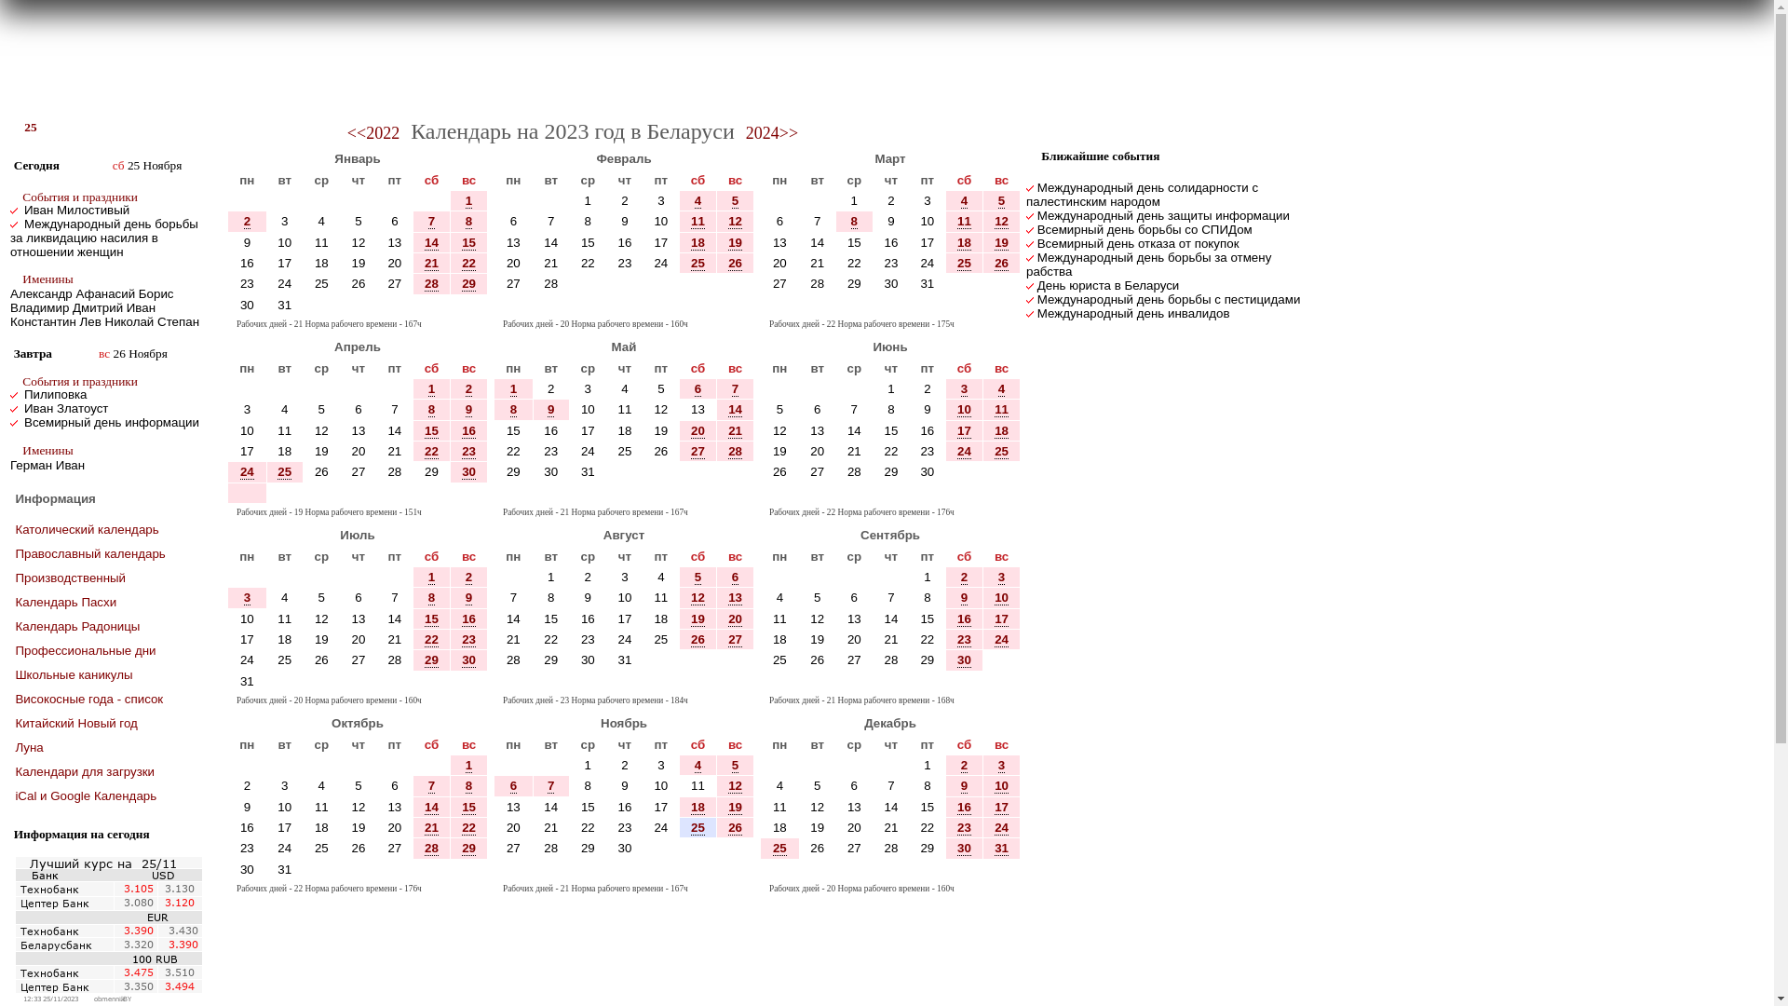  What do you see at coordinates (285, 494) in the screenshot?
I see ` ` at bounding box center [285, 494].